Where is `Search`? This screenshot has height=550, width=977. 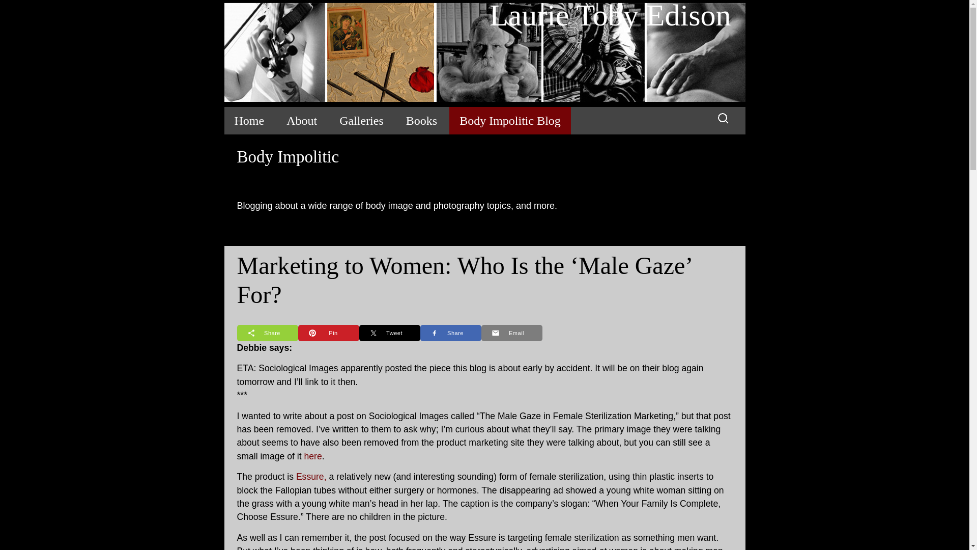
Search is located at coordinates (12, 11).